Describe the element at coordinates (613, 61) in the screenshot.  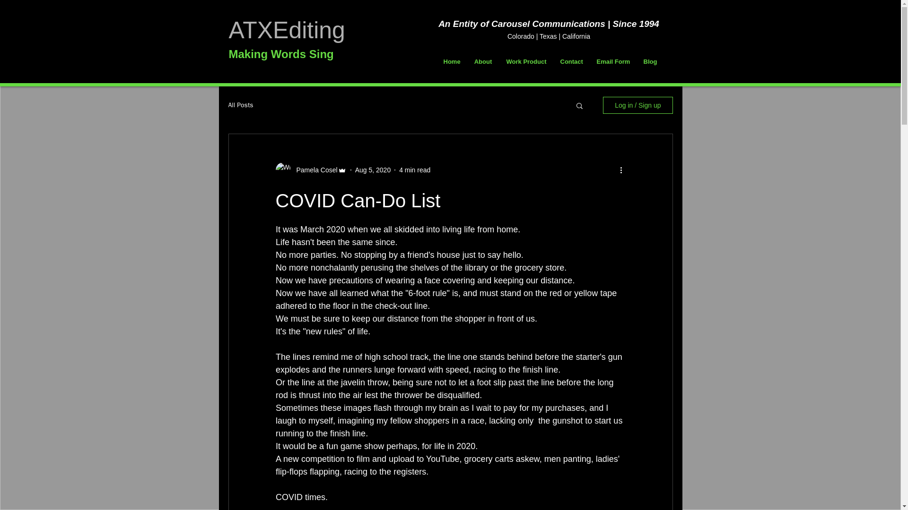
I see `Email Form` at that location.